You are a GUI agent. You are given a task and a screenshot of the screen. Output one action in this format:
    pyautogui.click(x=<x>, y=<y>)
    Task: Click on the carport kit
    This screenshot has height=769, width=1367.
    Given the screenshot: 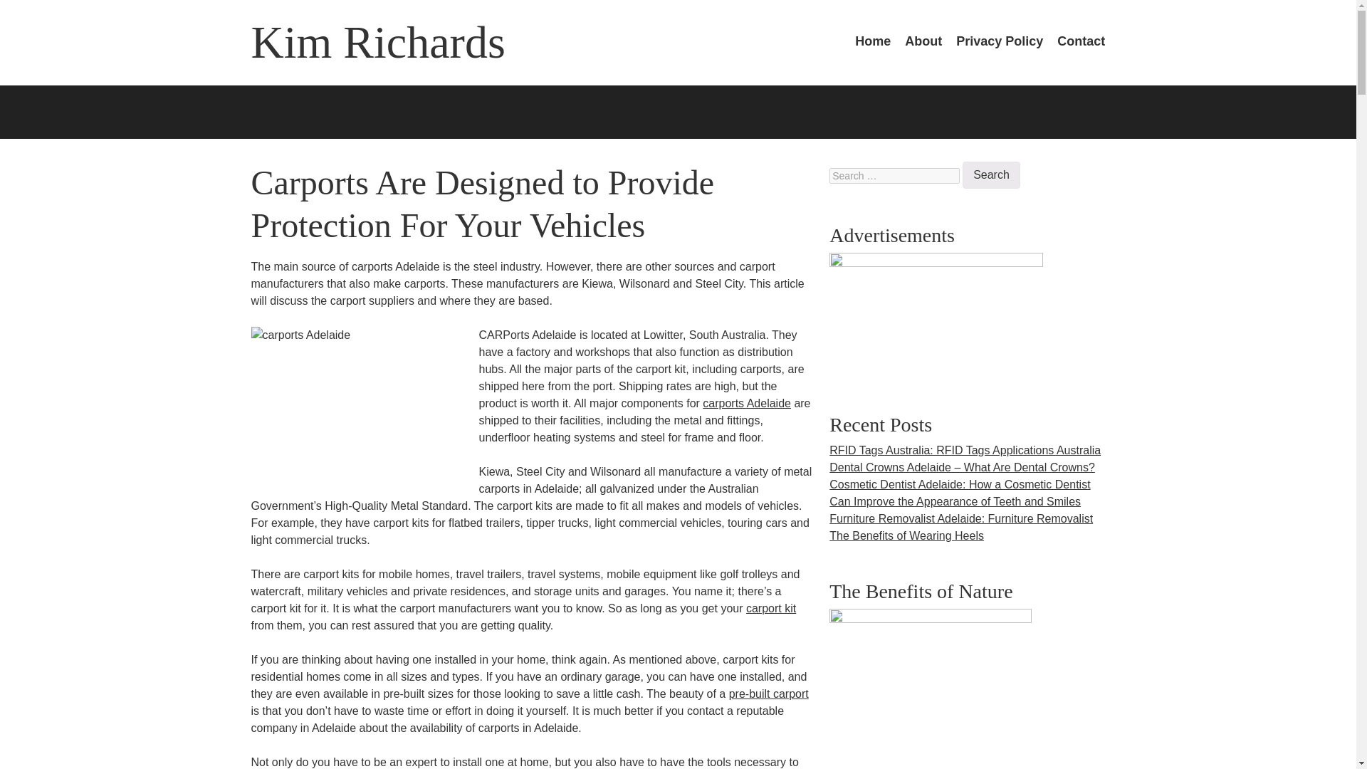 What is the action you would take?
    pyautogui.click(x=770, y=608)
    